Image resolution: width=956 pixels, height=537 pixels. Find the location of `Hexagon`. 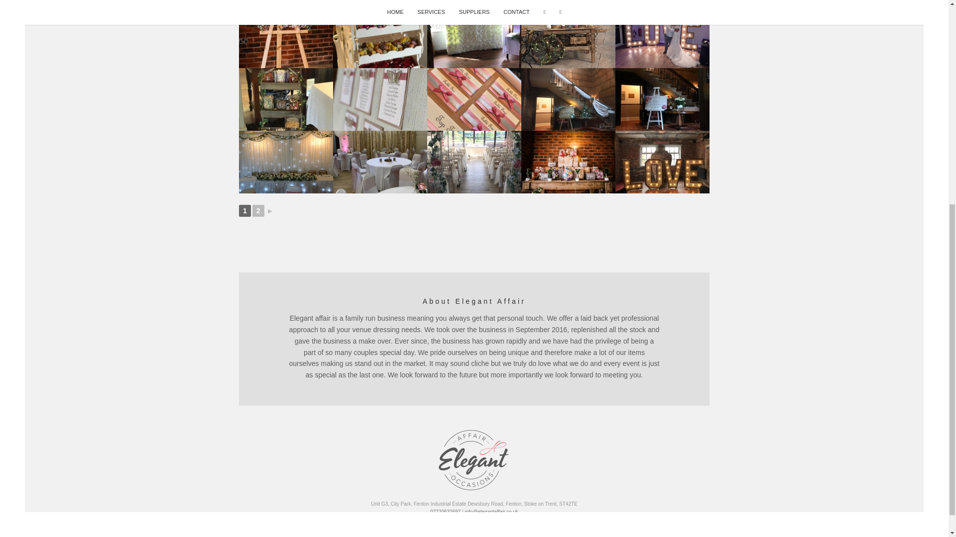

Hexagon is located at coordinates (286, 2).